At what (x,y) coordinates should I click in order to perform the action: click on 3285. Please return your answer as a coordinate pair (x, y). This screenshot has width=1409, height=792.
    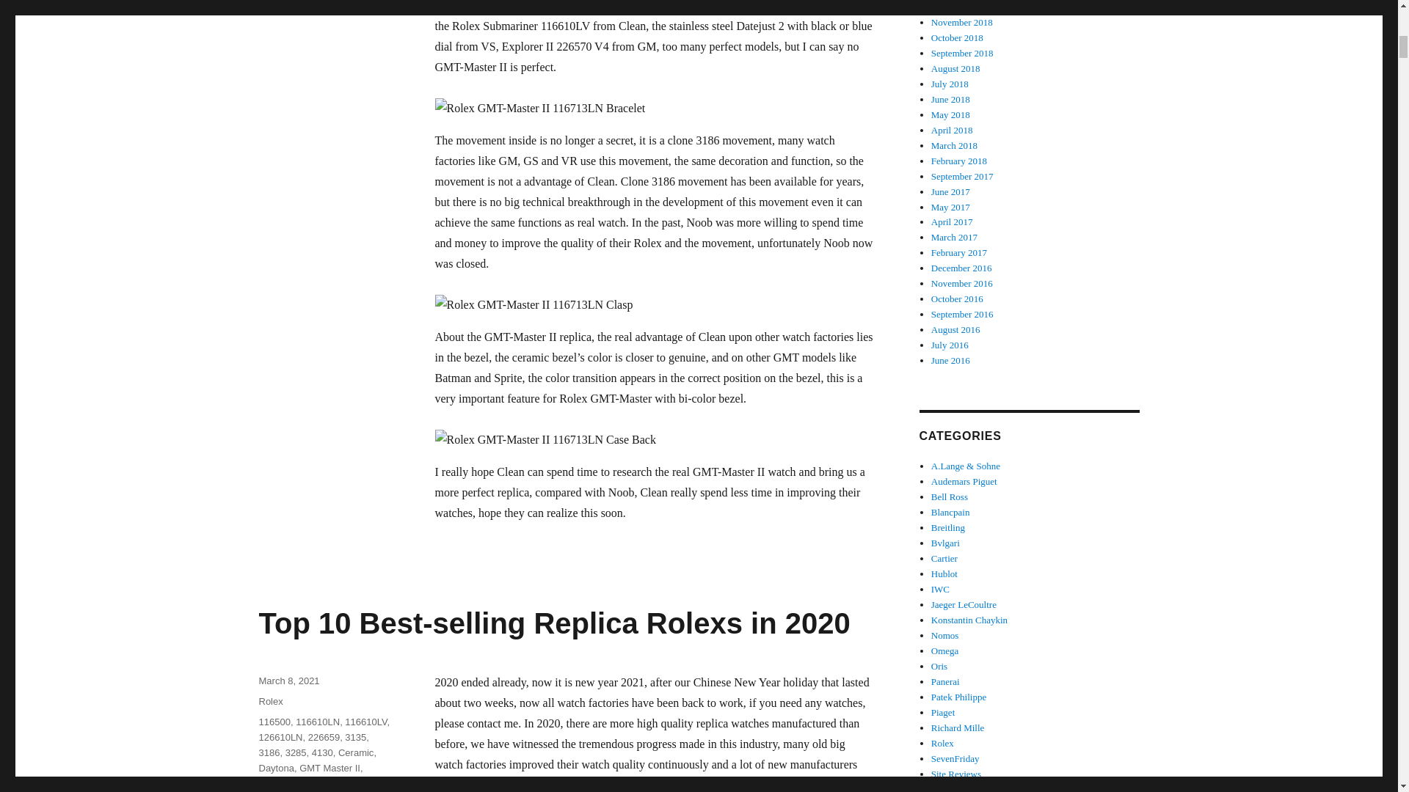
    Looking at the image, I should click on (296, 752).